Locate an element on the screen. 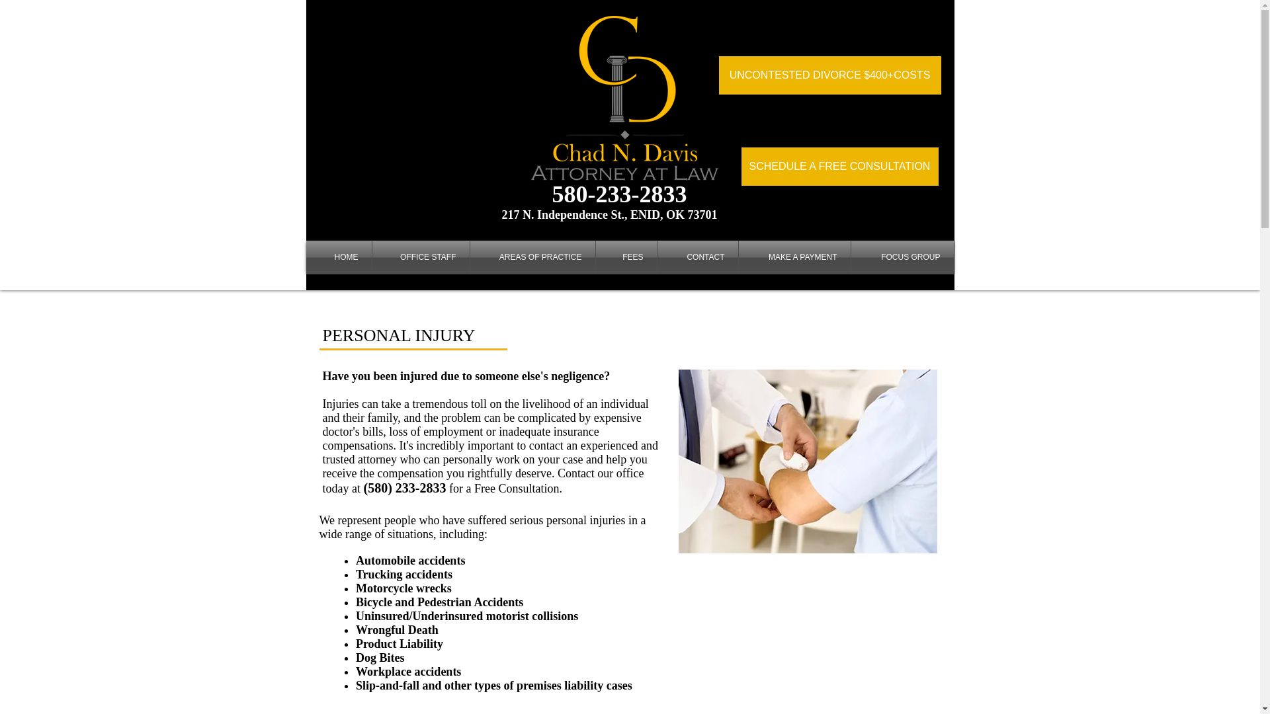  MAKE A PAYMENT is located at coordinates (794, 257).